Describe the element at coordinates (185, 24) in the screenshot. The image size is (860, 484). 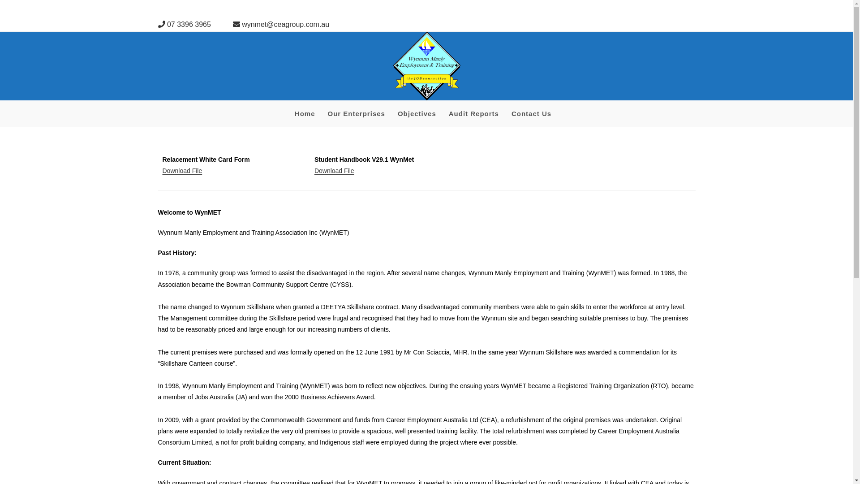
I see `07 3396 3965` at that location.